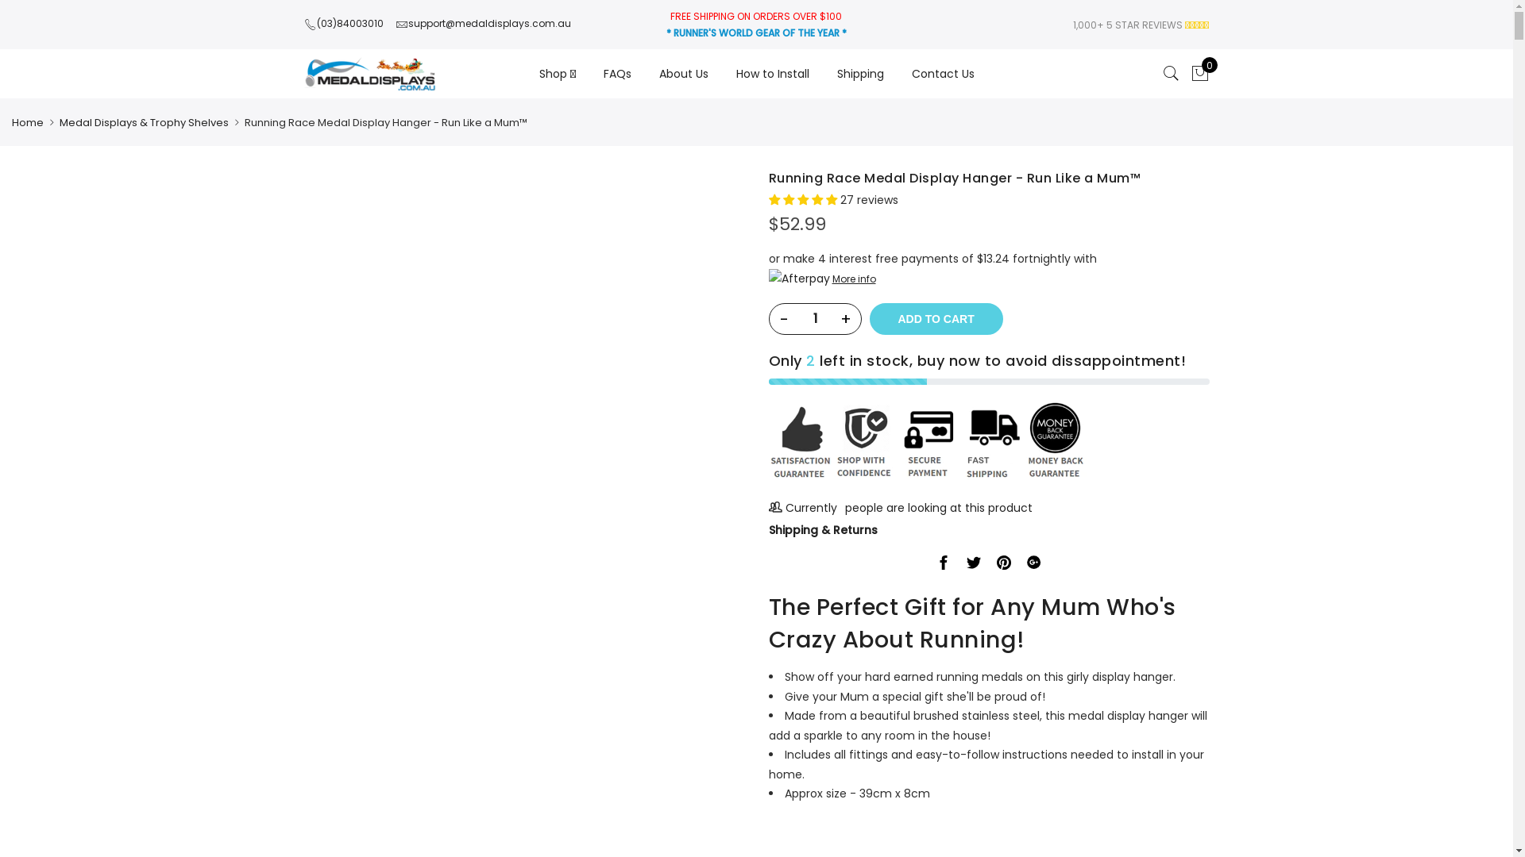 Image resolution: width=1525 pixels, height=857 pixels. I want to click on Shipping, so click(861, 74).